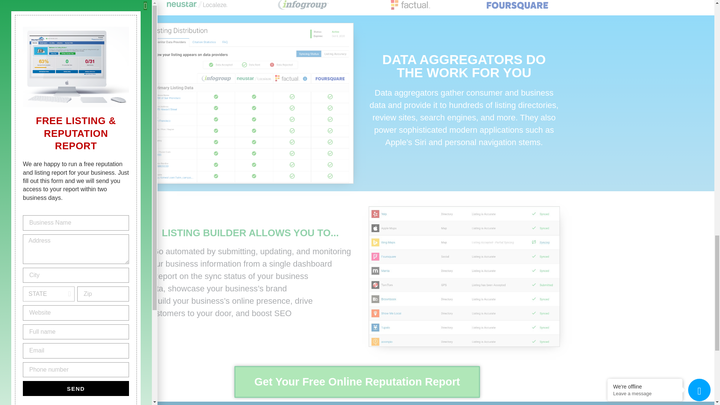  What do you see at coordinates (357, 382) in the screenshot?
I see `Get Your Free Online Reputation Report` at bounding box center [357, 382].